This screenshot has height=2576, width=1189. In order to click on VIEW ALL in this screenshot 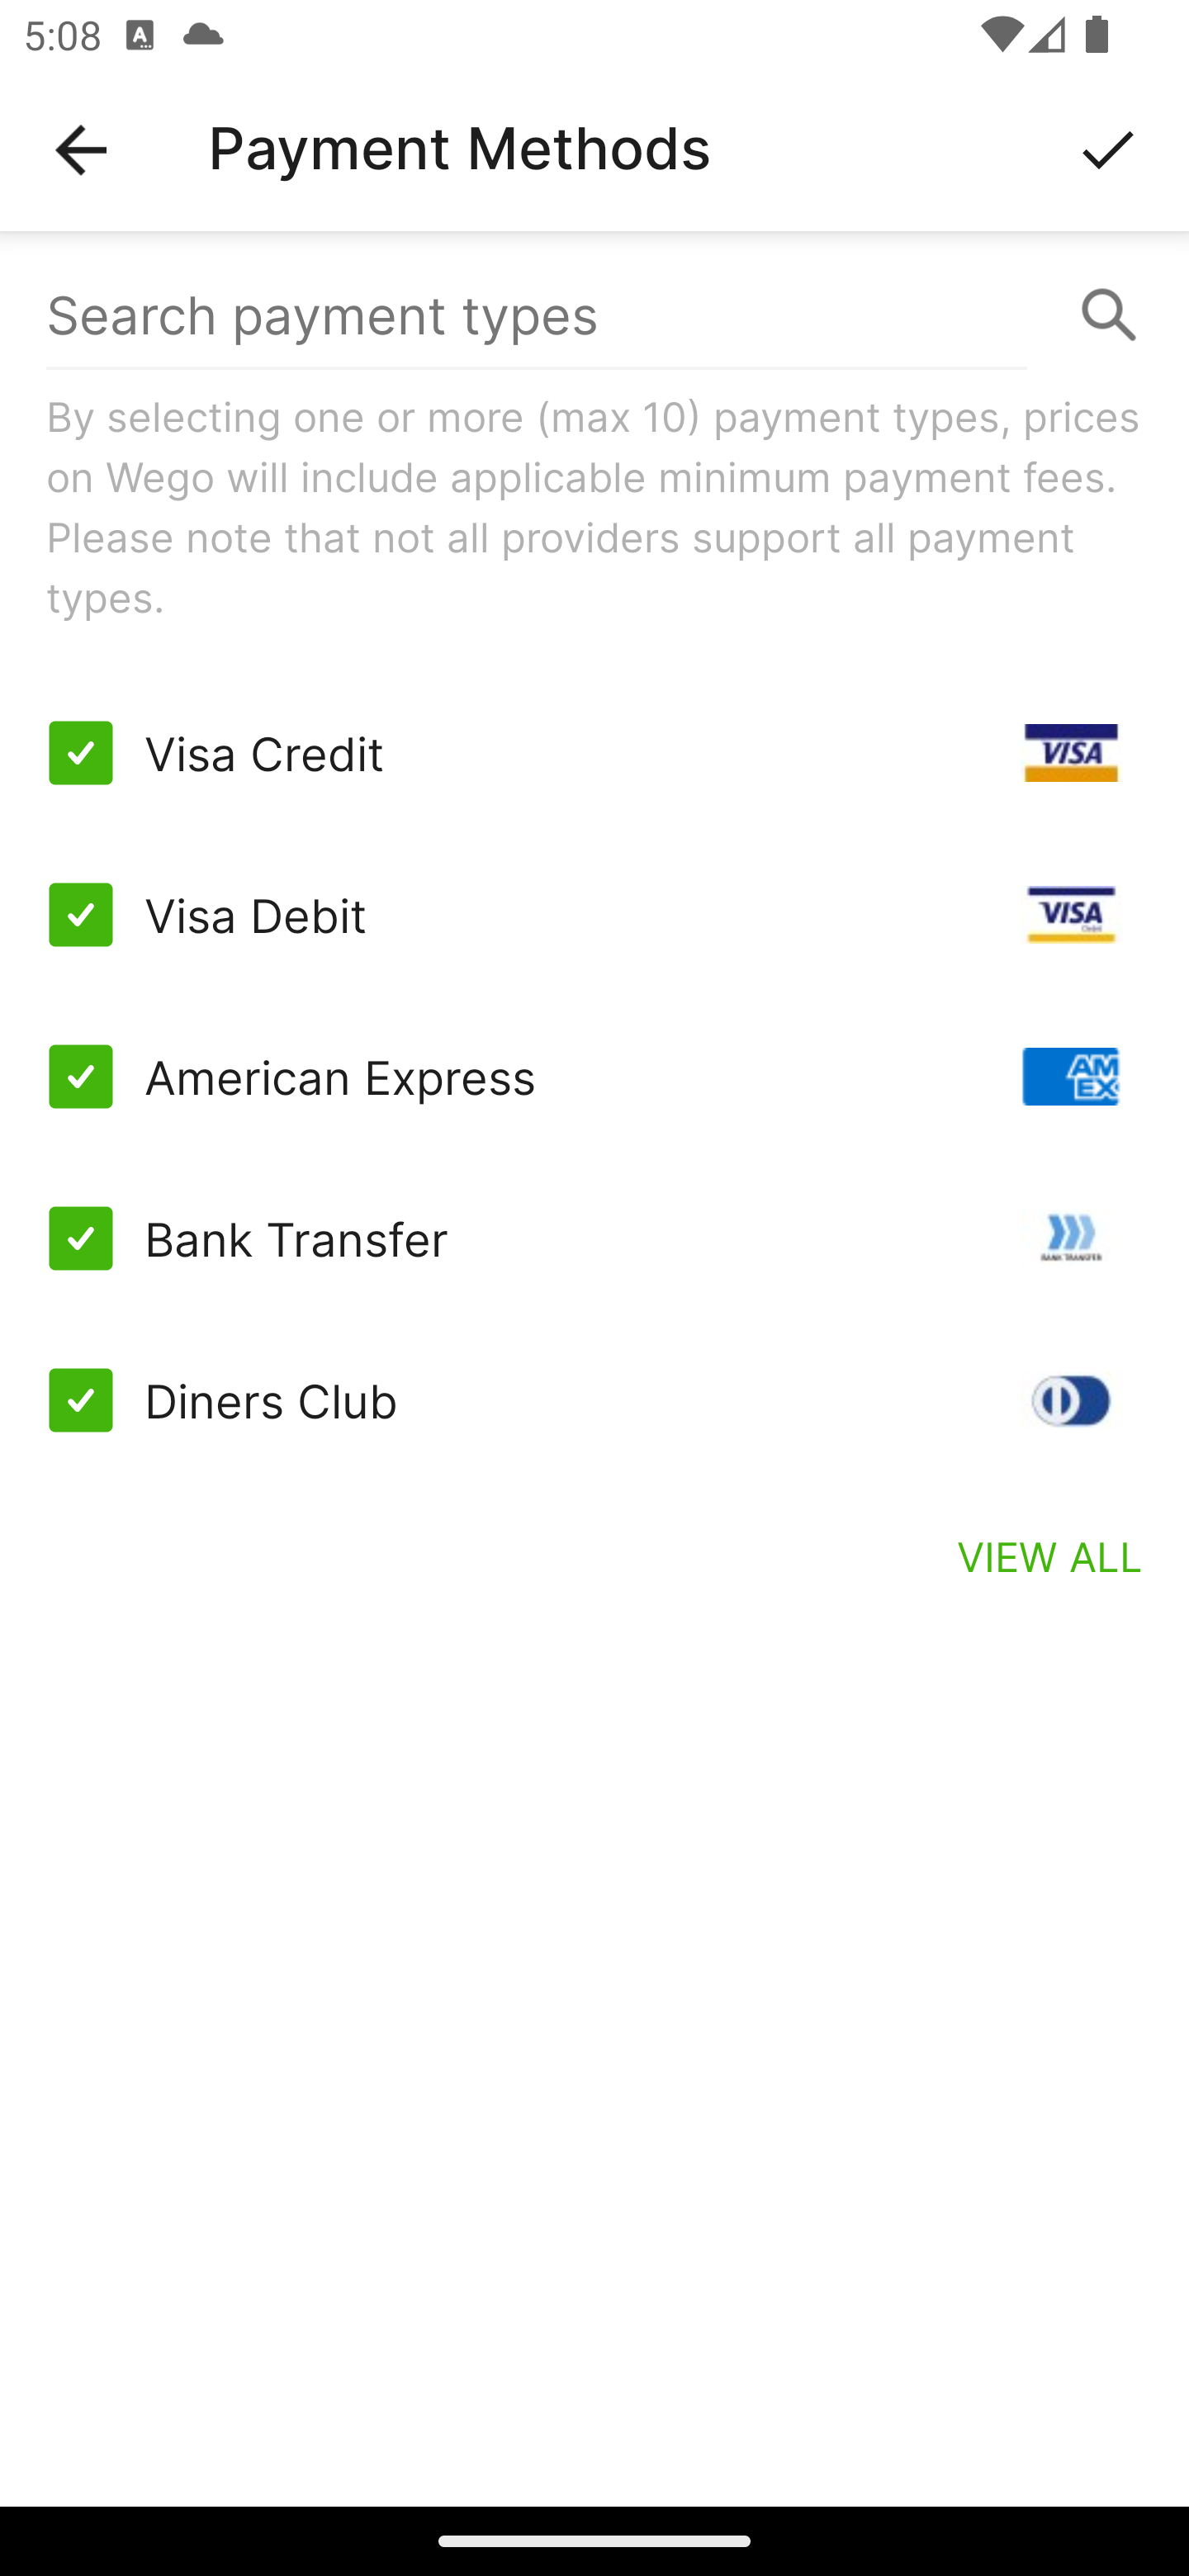, I will do `click(1050, 1556)`.